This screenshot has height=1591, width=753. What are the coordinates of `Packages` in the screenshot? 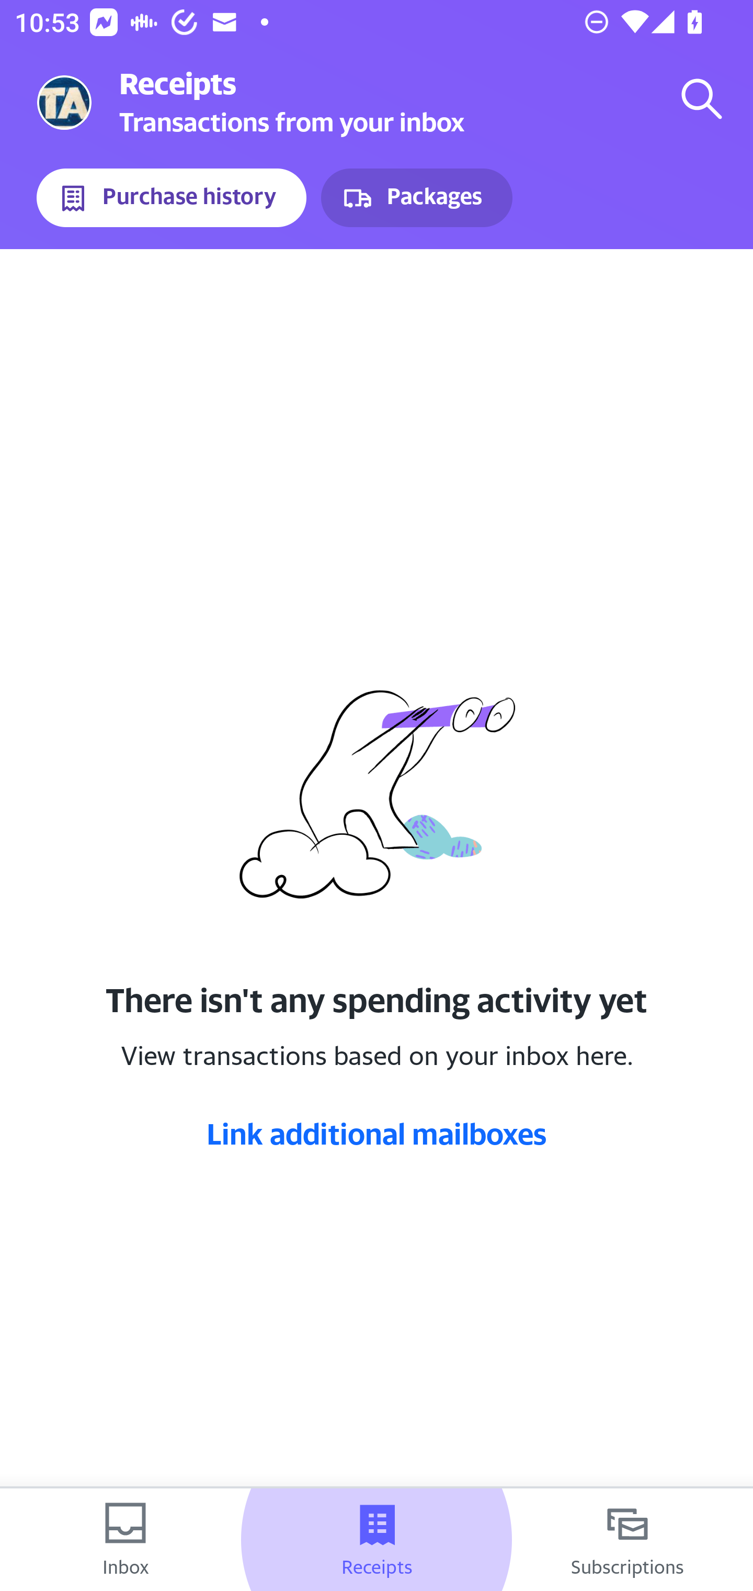 It's located at (416, 198).